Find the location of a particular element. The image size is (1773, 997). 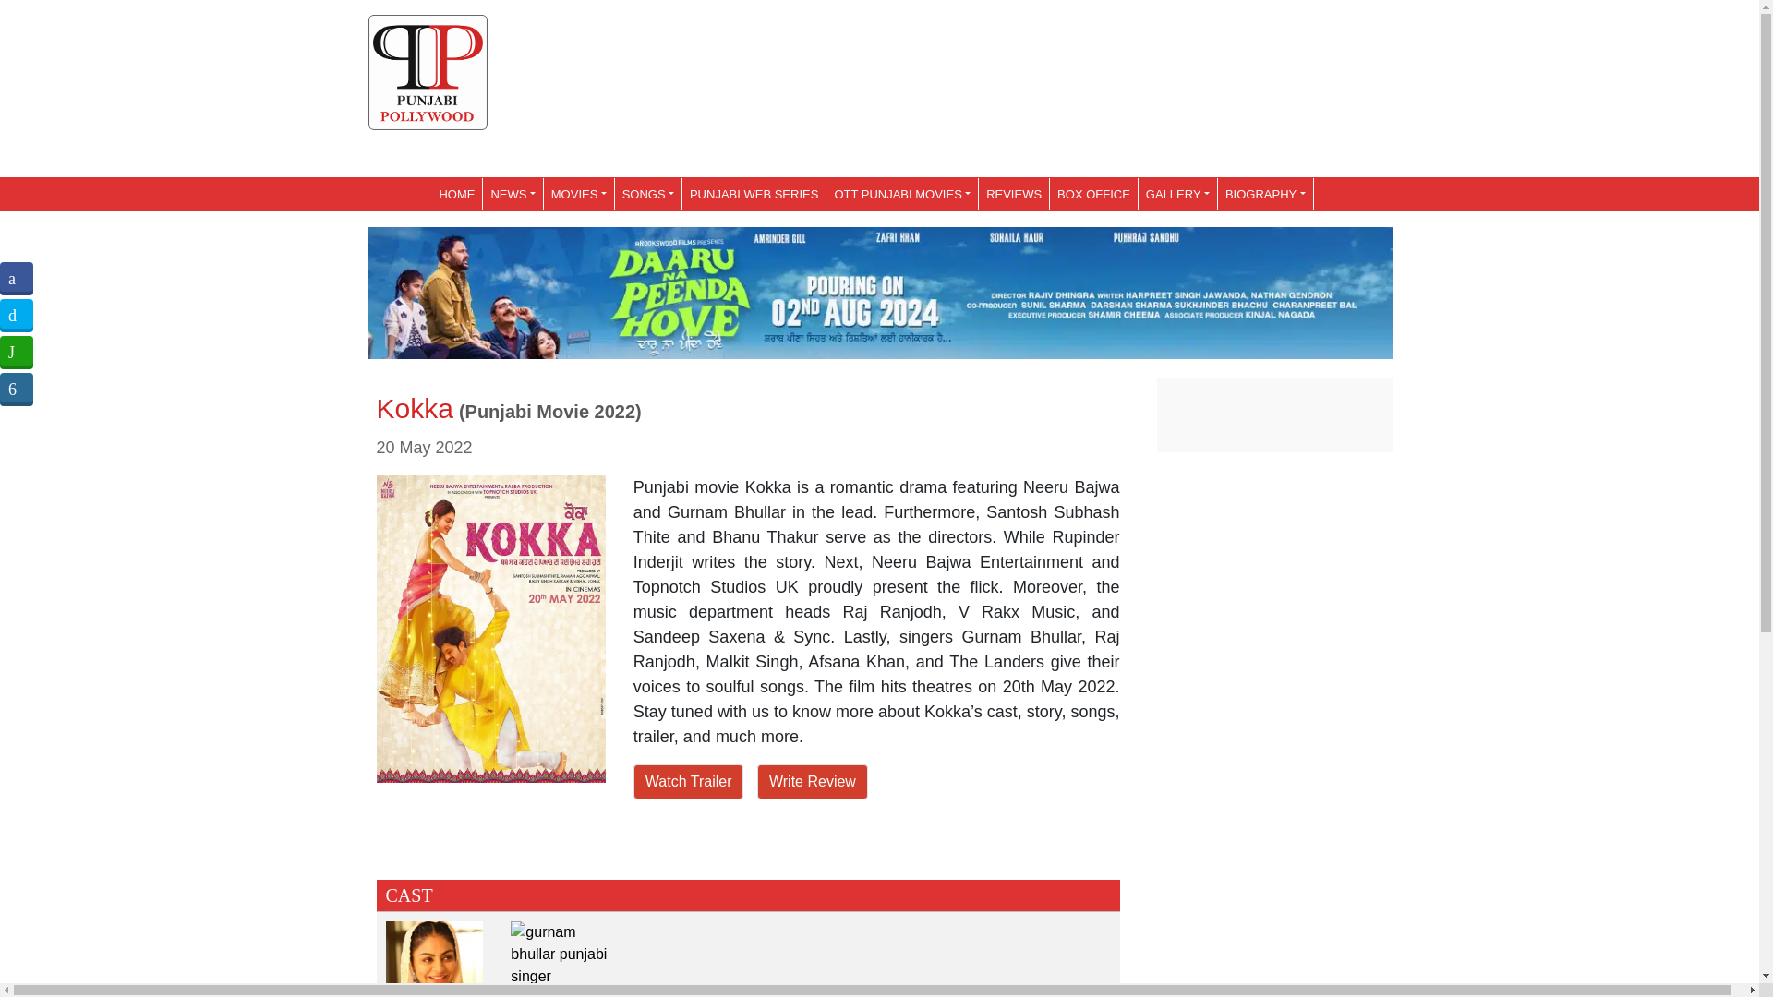

HOME is located at coordinates (456, 194).